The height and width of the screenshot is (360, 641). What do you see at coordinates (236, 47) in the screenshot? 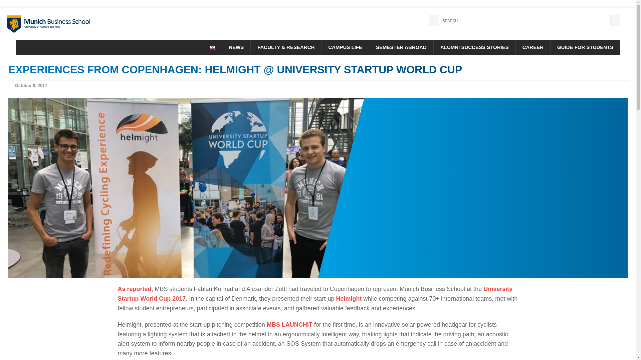
I see `NEWS` at bounding box center [236, 47].